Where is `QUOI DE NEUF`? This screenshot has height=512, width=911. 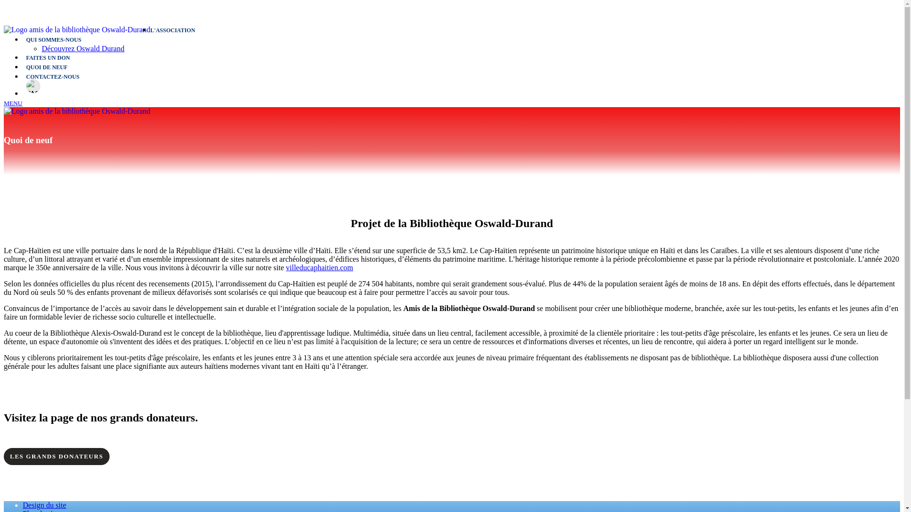
QUOI DE NEUF is located at coordinates (461, 67).